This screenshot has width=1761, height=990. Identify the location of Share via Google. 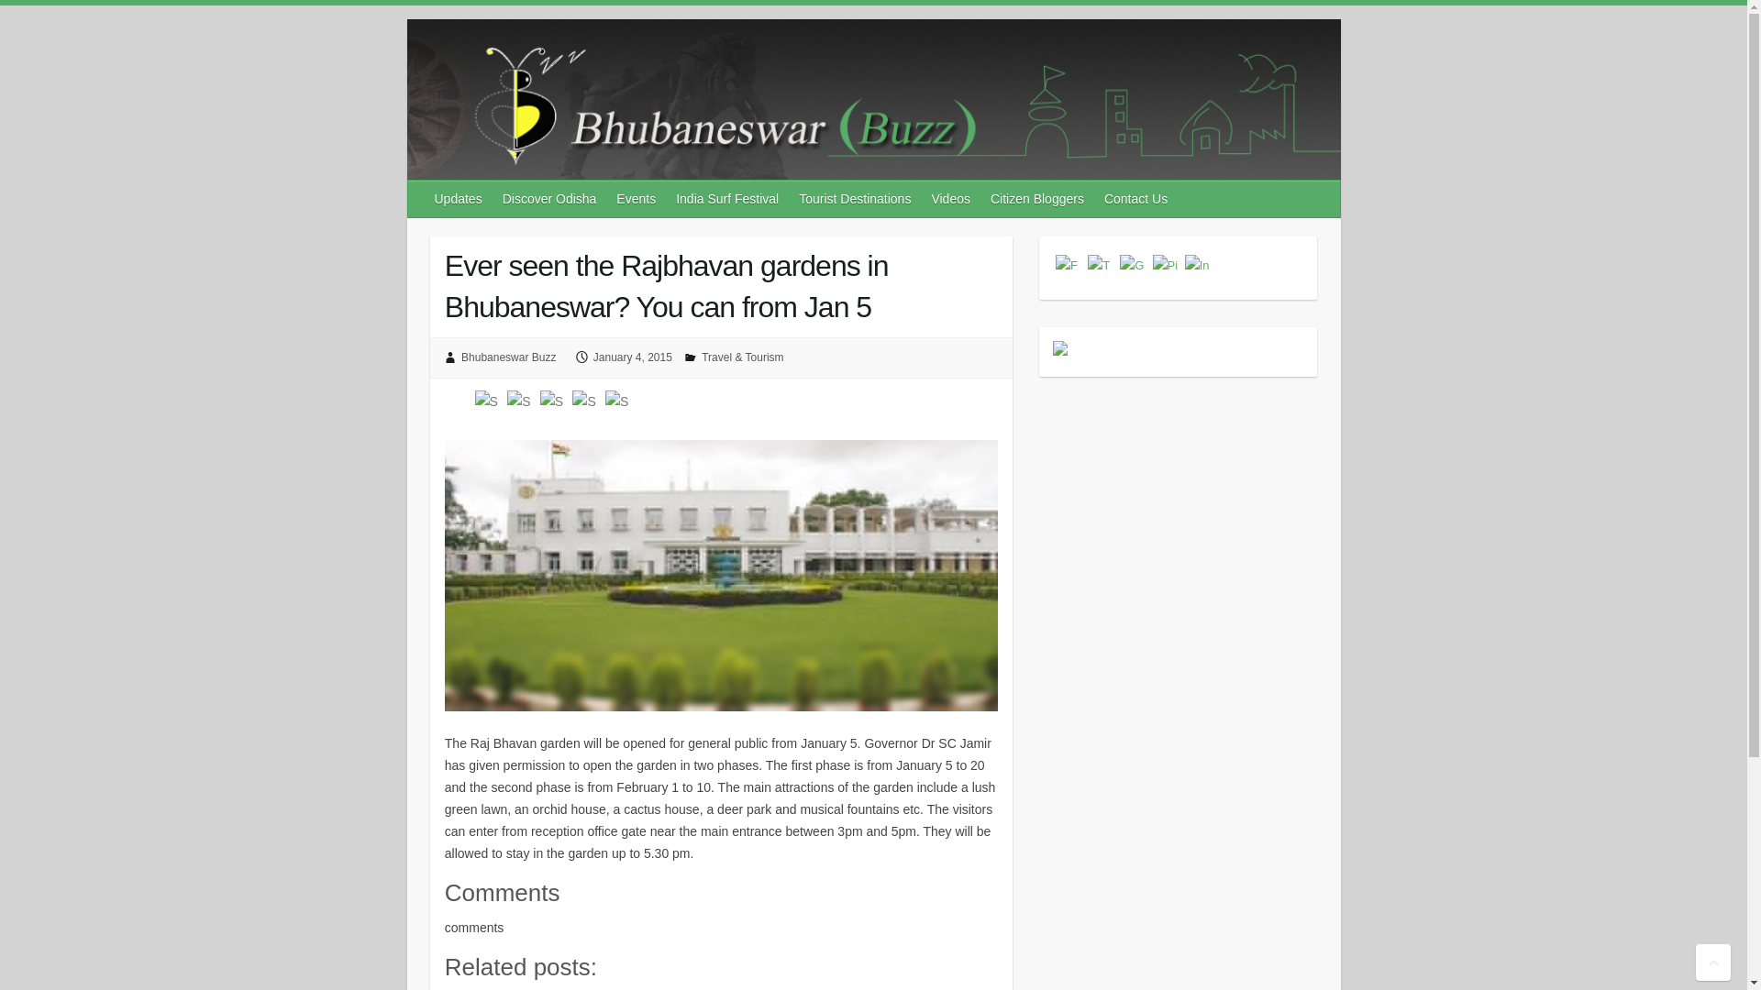
(521, 401).